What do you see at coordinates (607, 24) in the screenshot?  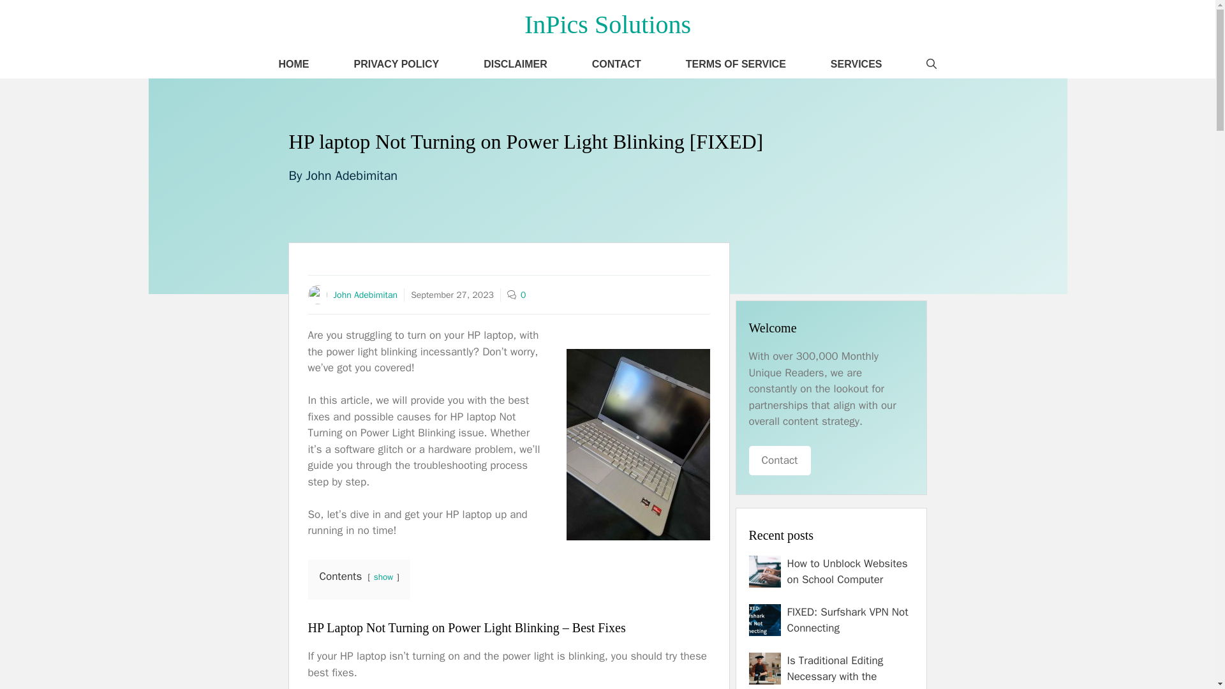 I see `InPics Solutions` at bounding box center [607, 24].